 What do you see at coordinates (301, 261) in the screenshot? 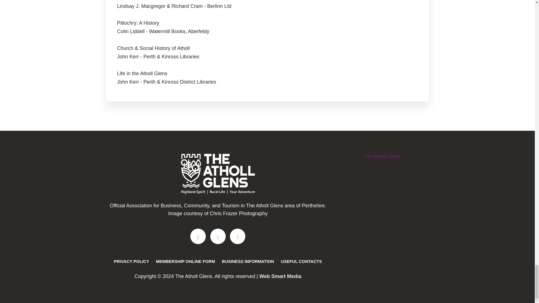
I see `USEFUL CONTACTS` at bounding box center [301, 261].